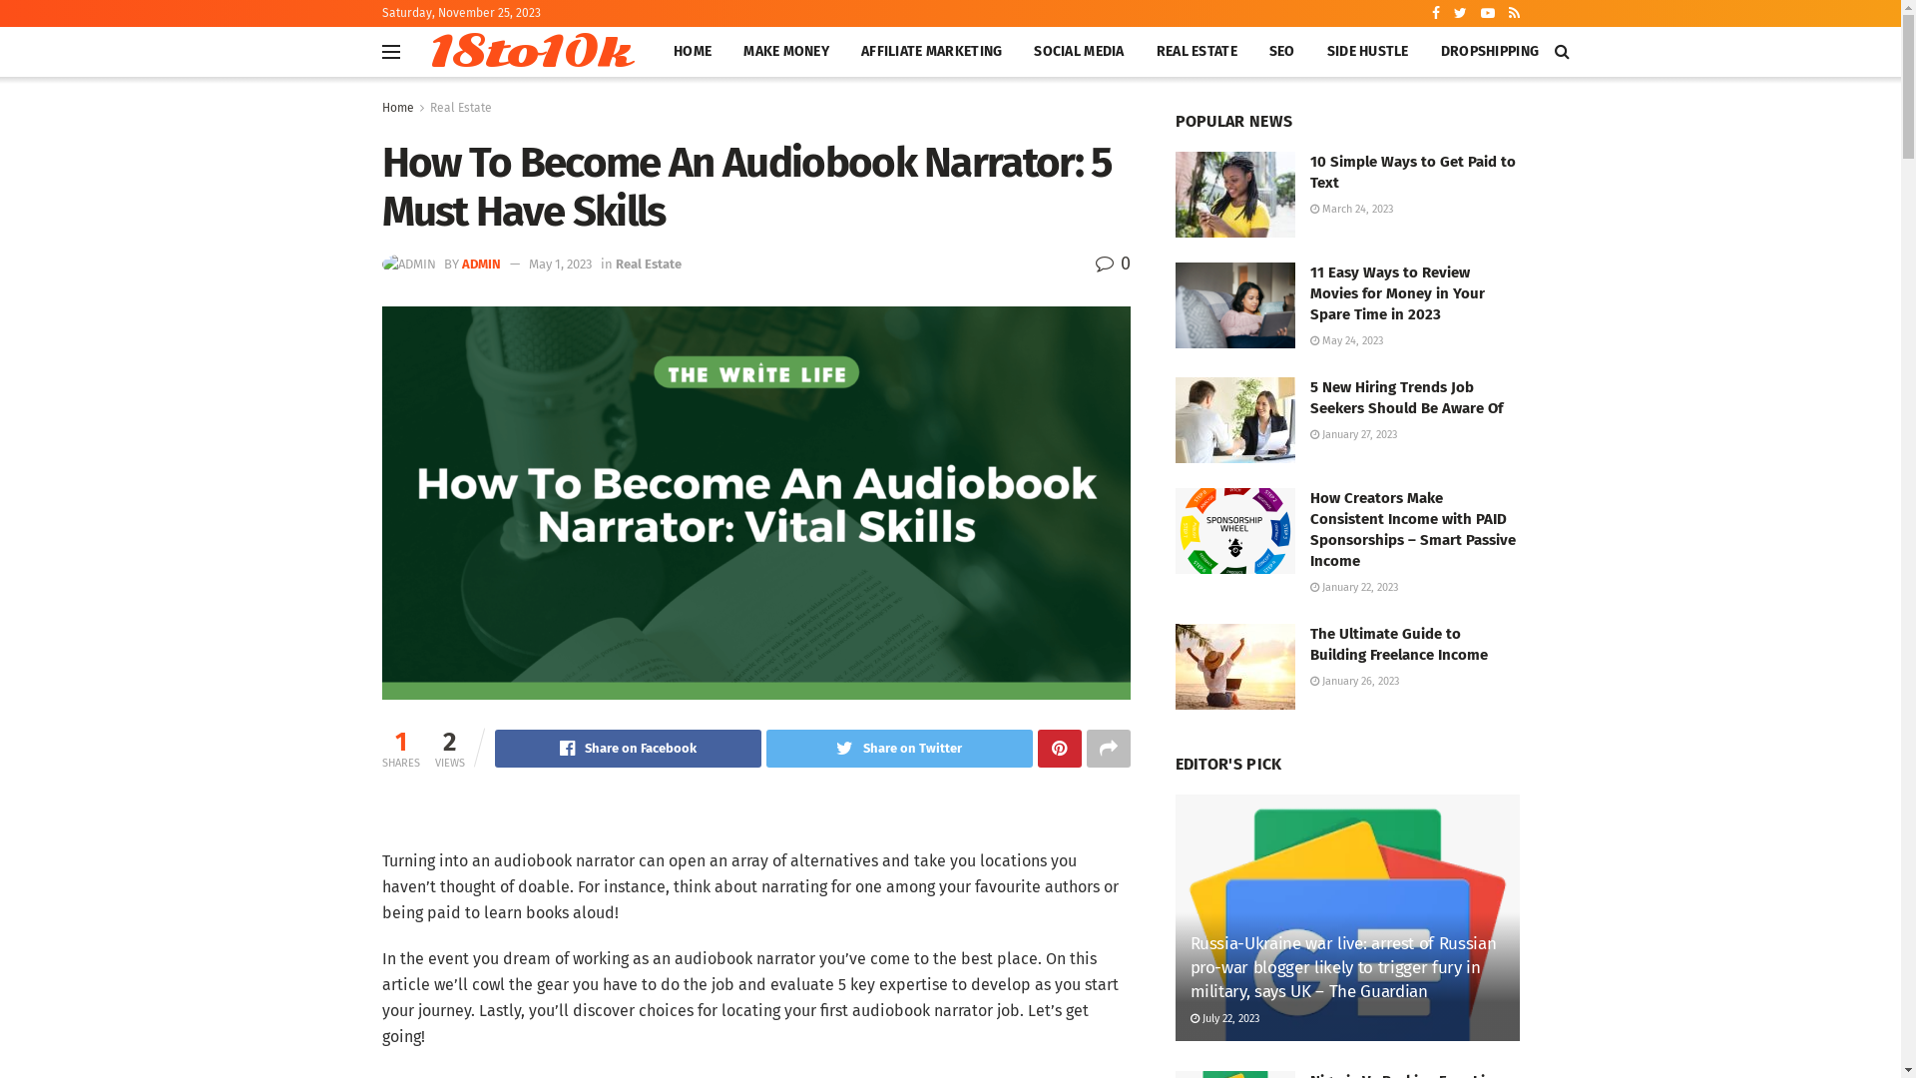 The image size is (1916, 1078). Describe the element at coordinates (1197, 52) in the screenshot. I see `REAL ESTATE` at that location.